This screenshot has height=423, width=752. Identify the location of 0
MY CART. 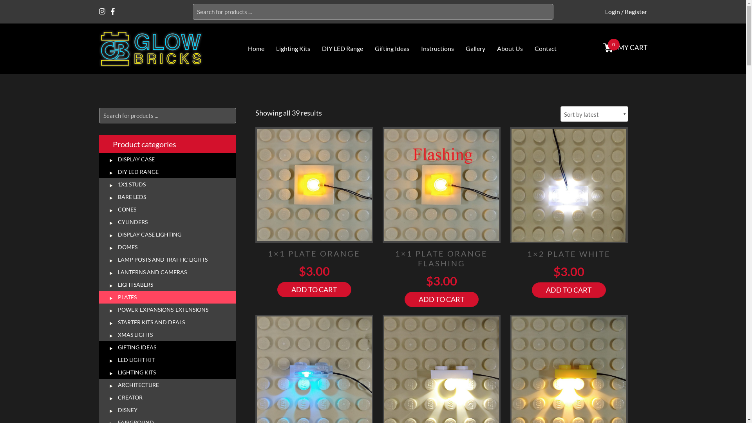
(633, 48).